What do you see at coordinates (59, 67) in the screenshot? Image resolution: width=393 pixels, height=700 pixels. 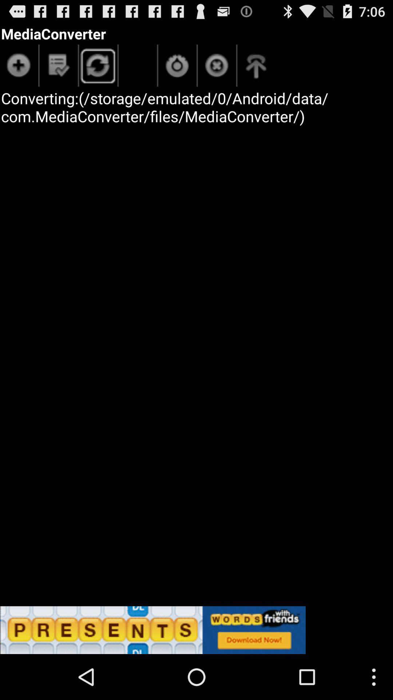 I see `click on the icon next to plus icon` at bounding box center [59, 67].